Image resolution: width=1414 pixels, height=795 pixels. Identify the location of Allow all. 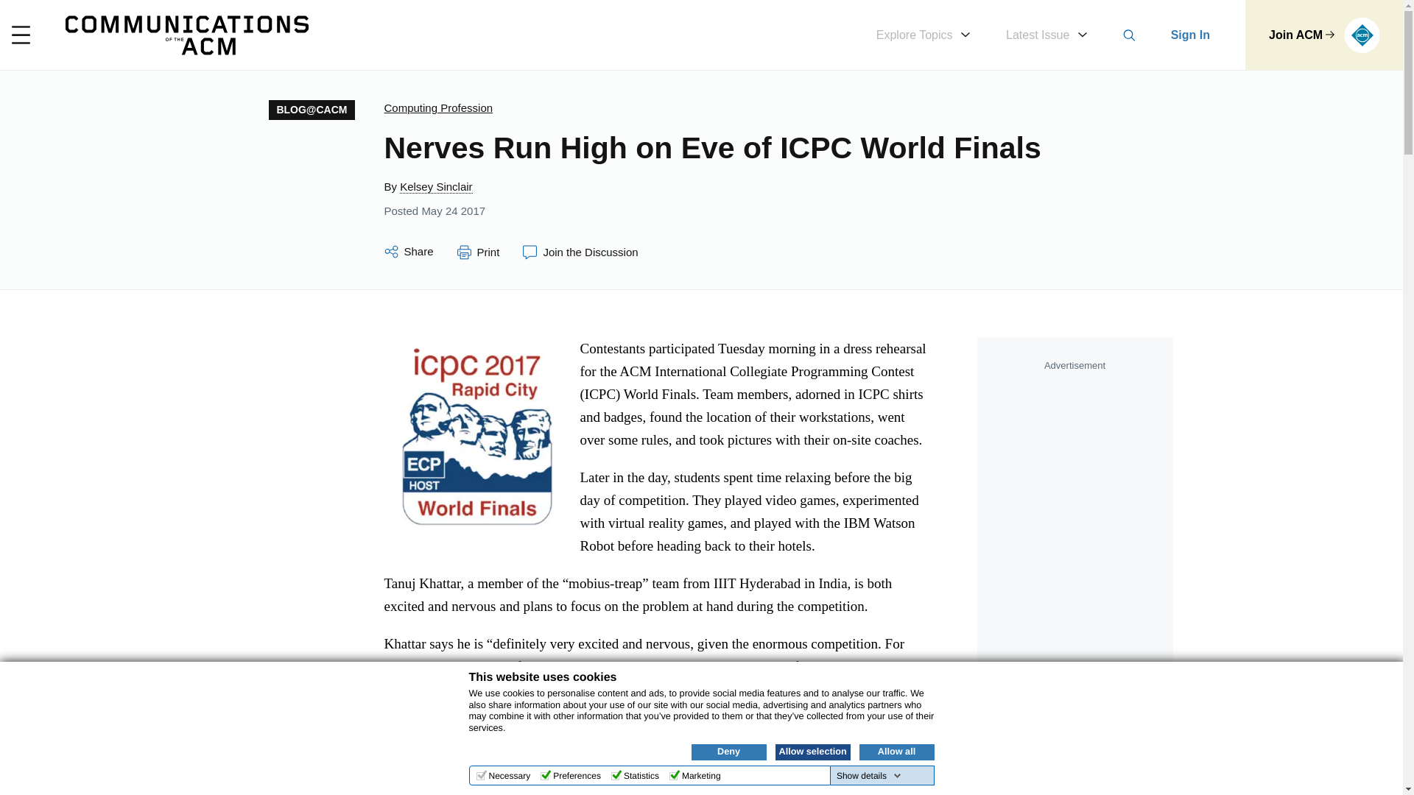
(896, 752).